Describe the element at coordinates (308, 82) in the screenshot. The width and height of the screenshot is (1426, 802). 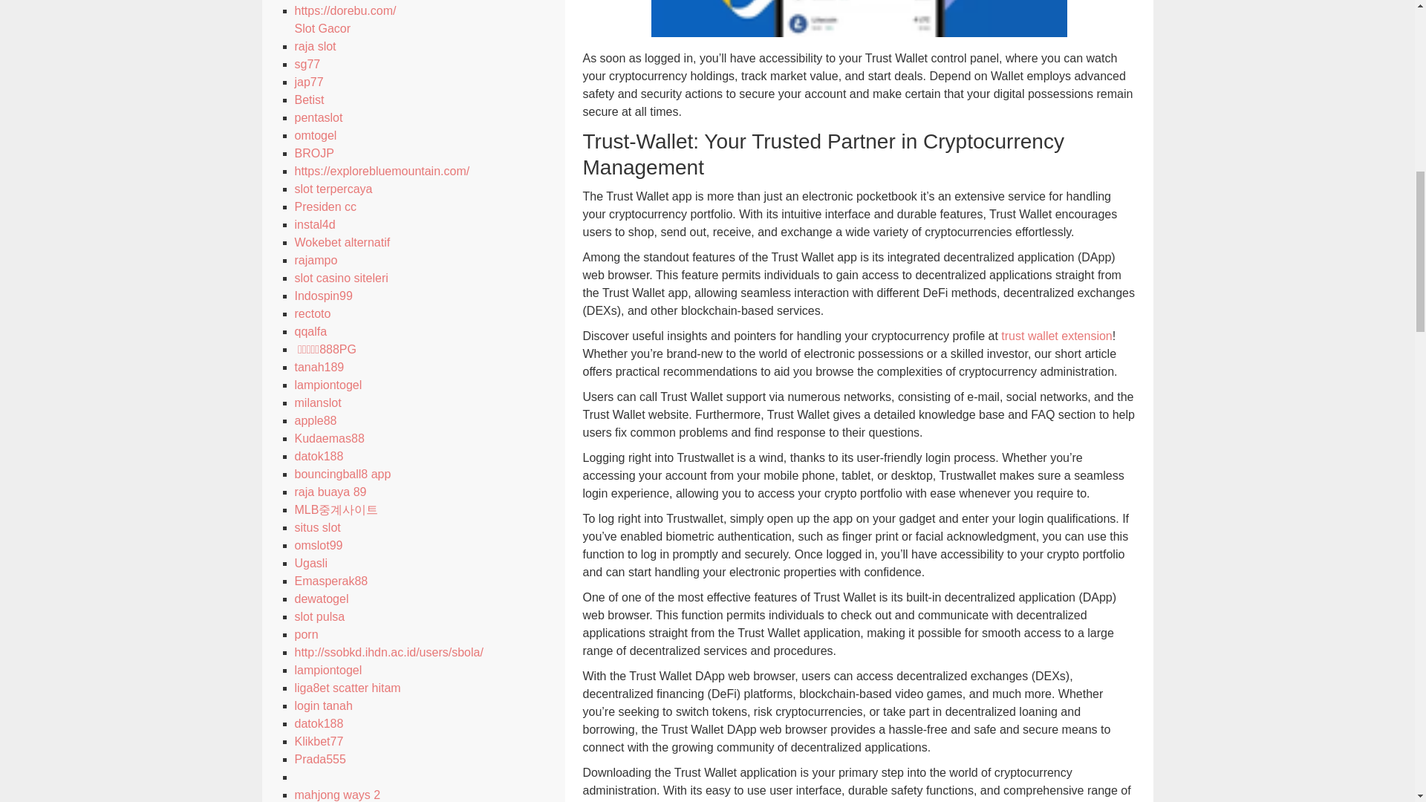
I see `jap77` at that location.